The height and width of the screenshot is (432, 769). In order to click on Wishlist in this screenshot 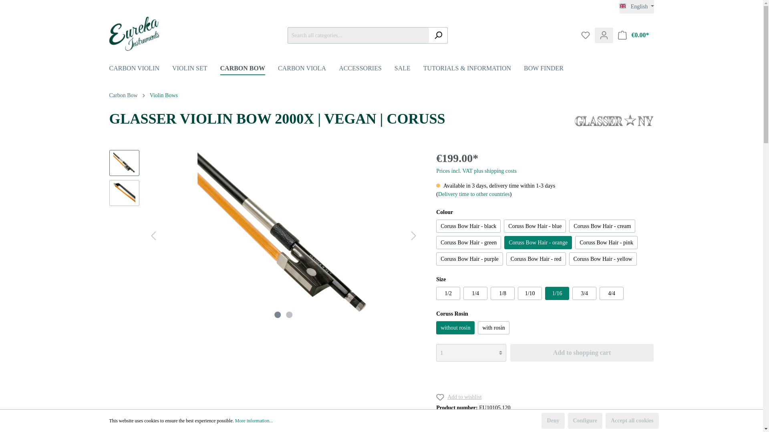, I will do `click(585, 35)`.